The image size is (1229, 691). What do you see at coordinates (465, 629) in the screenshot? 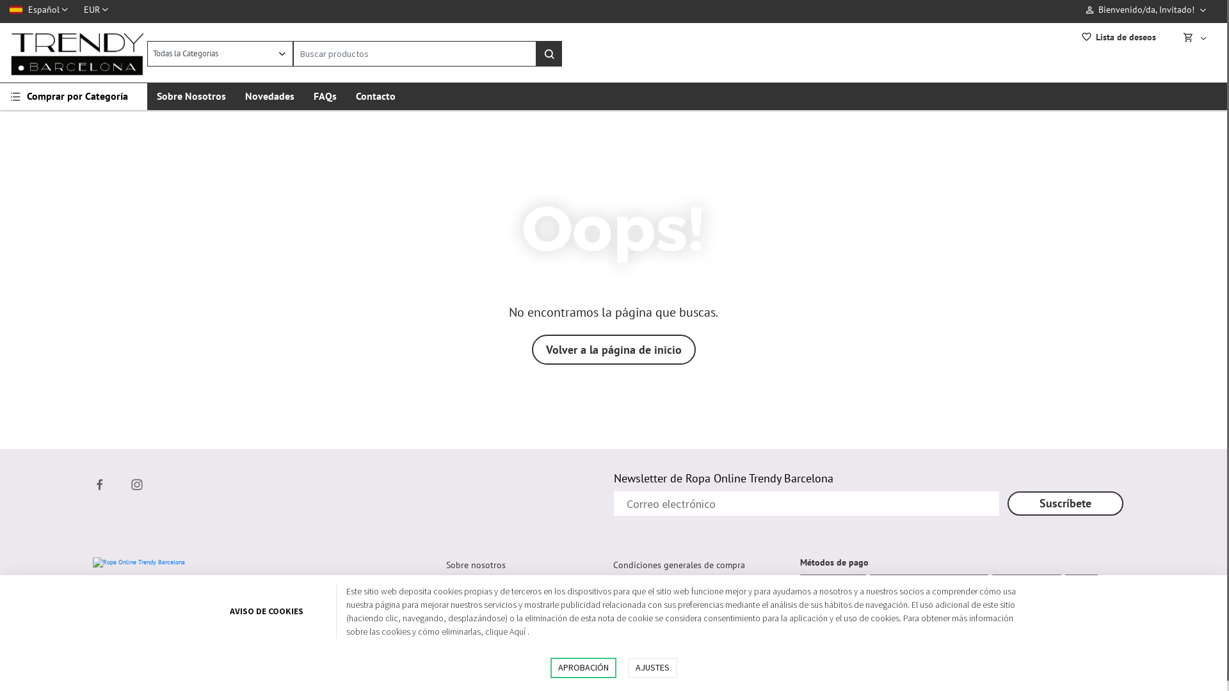
I see `Por Marca` at bounding box center [465, 629].